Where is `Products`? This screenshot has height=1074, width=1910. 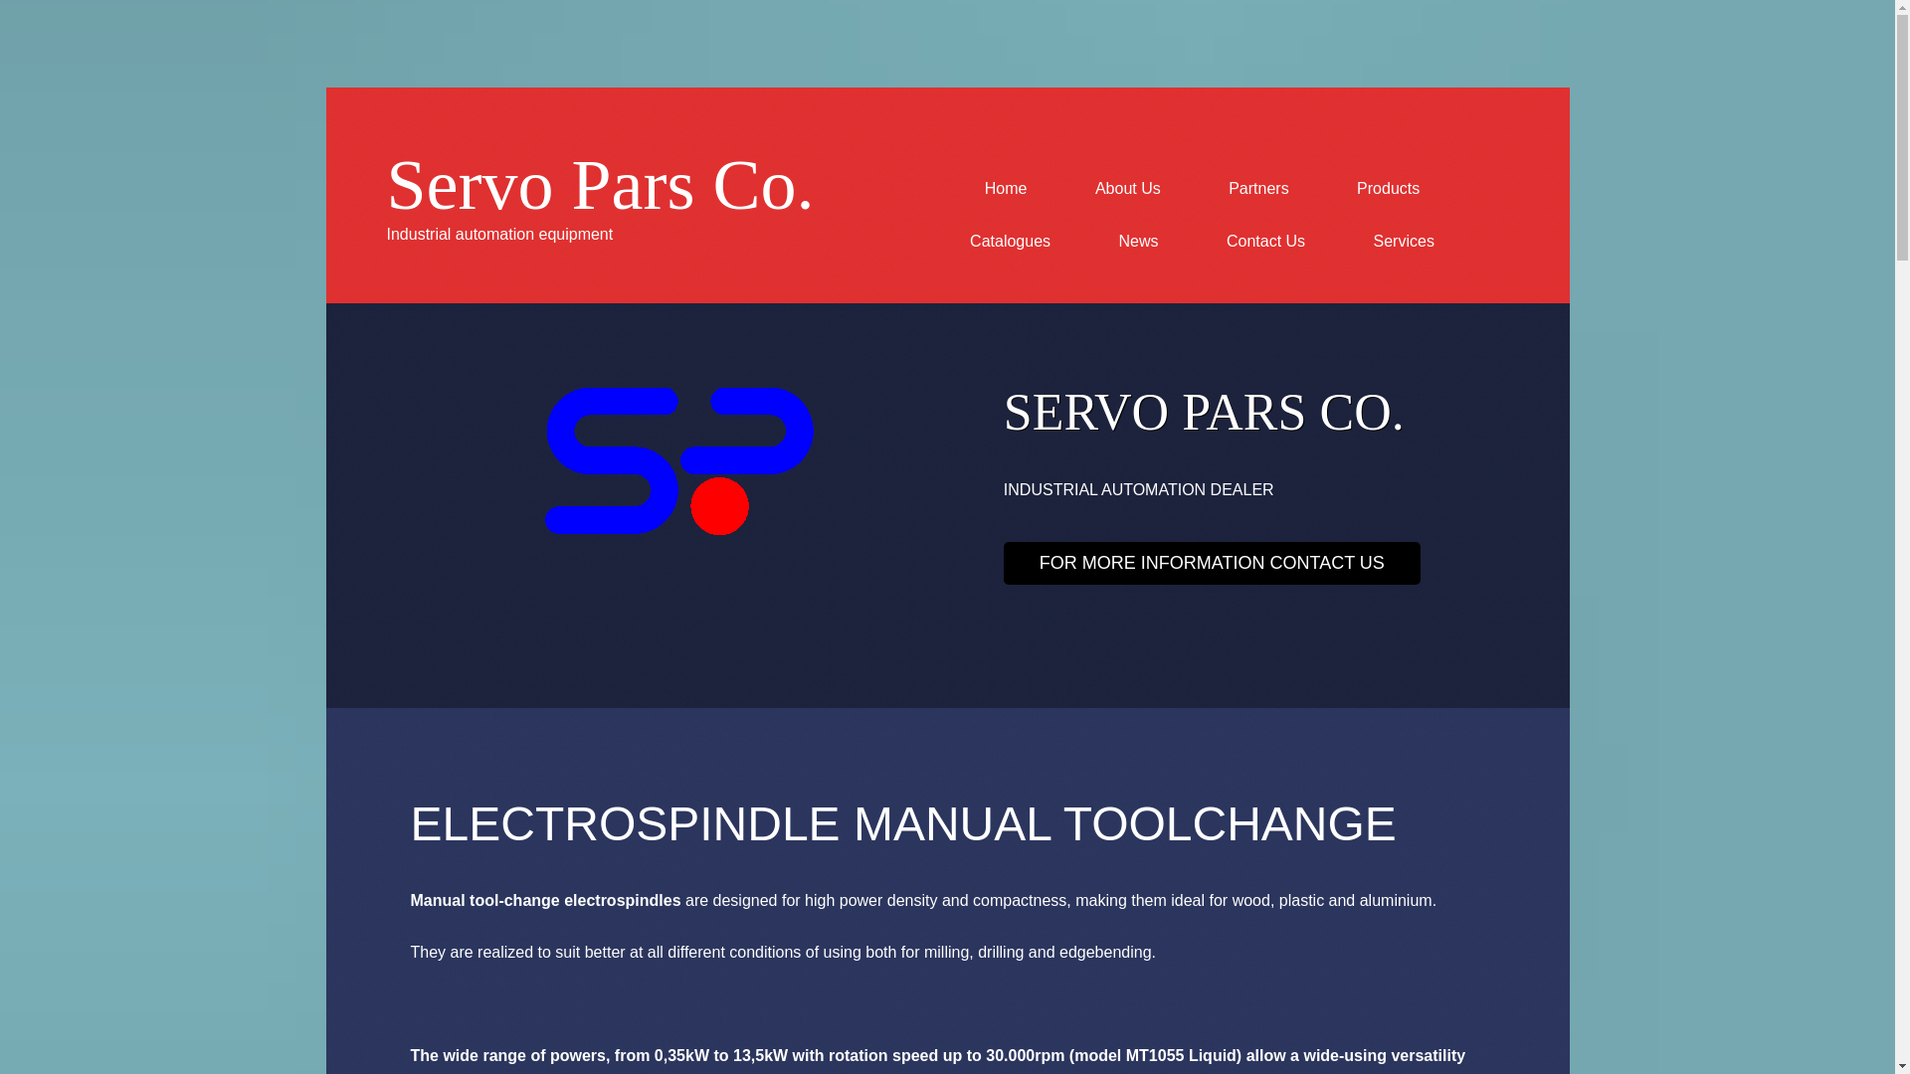 Products is located at coordinates (1387, 189).